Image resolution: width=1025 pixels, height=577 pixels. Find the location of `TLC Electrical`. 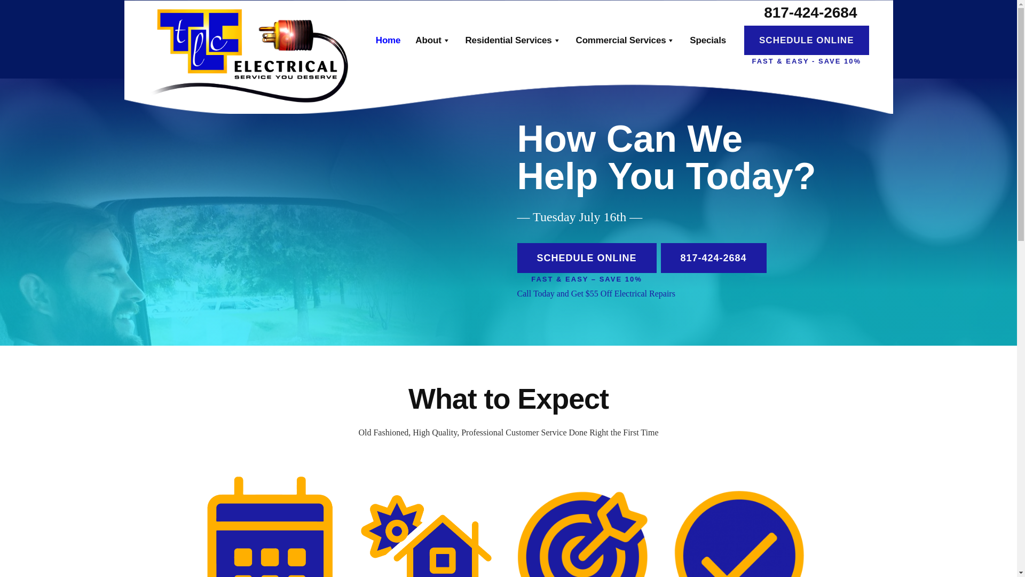

TLC Electrical is located at coordinates (253, 54).